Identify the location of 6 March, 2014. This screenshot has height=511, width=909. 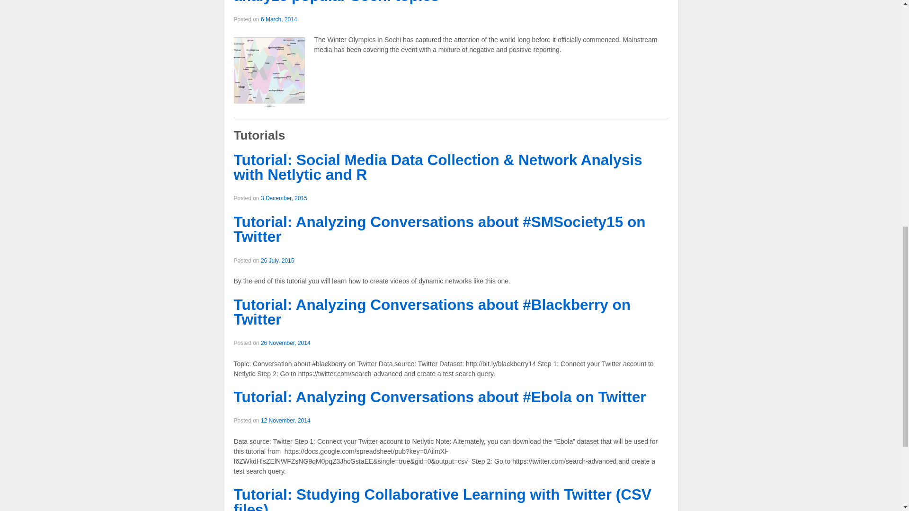
(279, 19).